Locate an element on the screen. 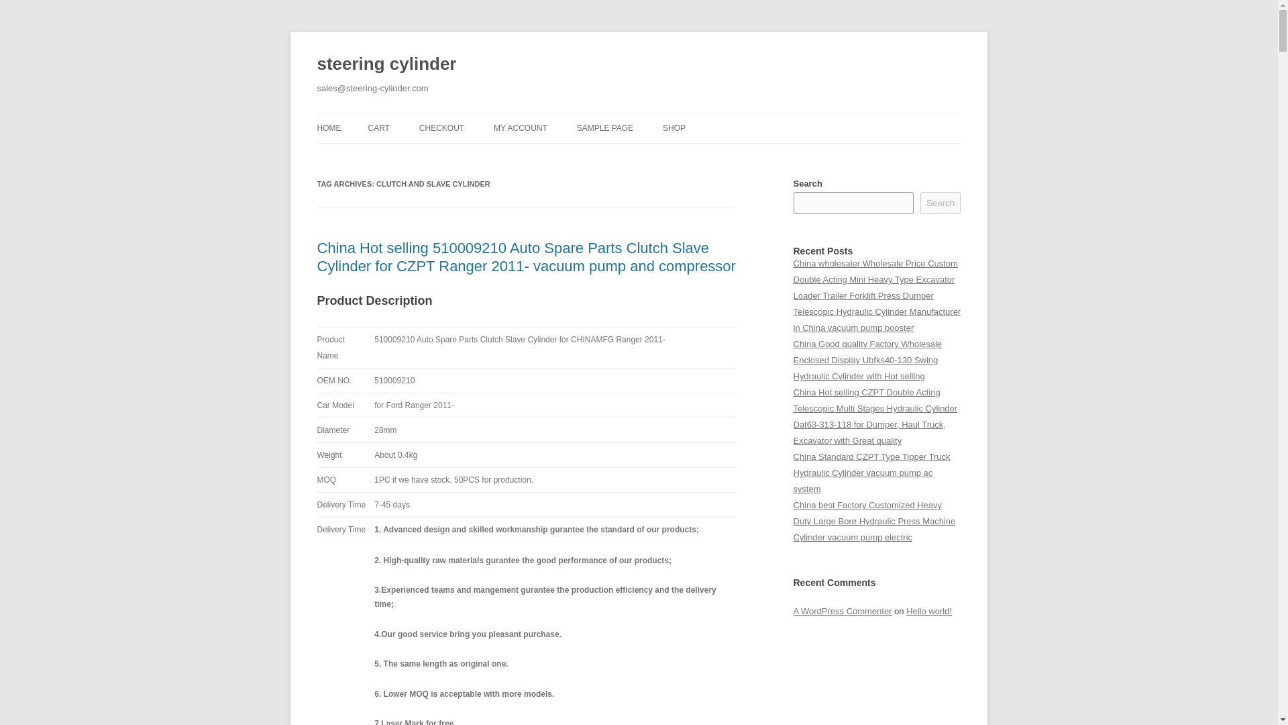 Image resolution: width=1288 pixels, height=725 pixels. Search is located at coordinates (941, 203).